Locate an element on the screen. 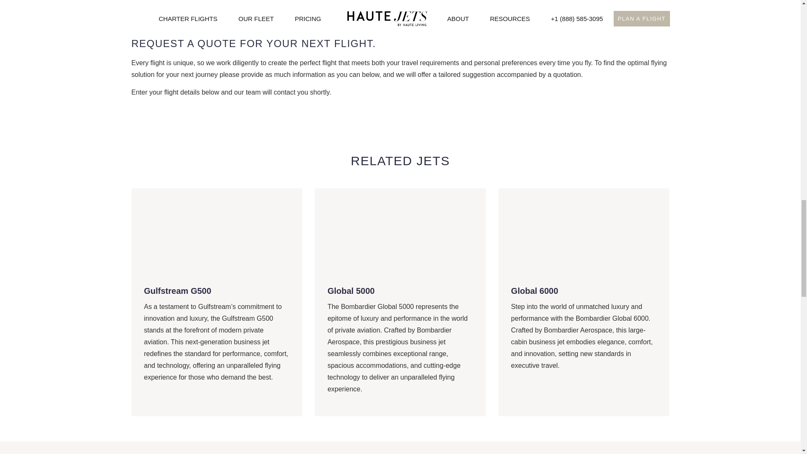 The width and height of the screenshot is (807, 454). Global 5000 is located at coordinates (351, 291).